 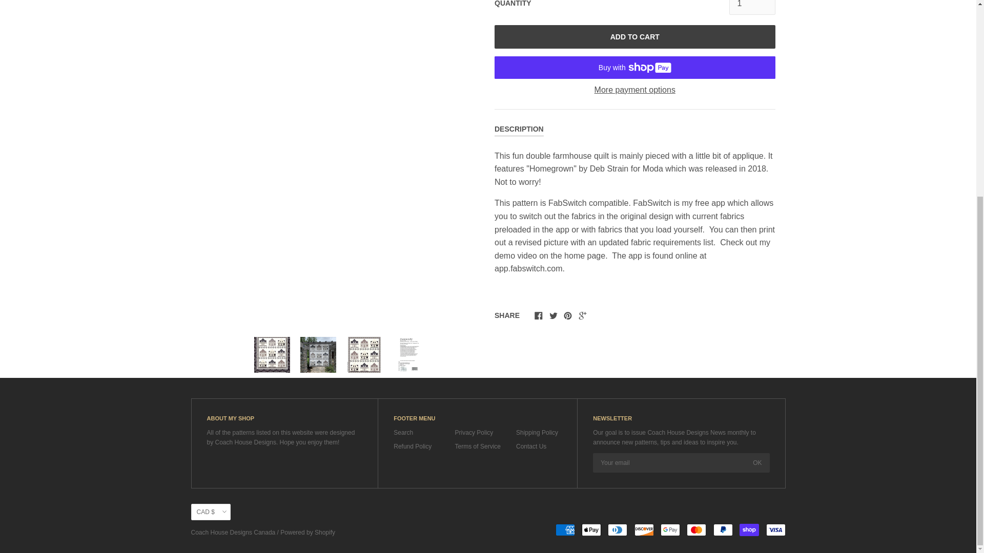 I want to click on American Express, so click(x=565, y=529).